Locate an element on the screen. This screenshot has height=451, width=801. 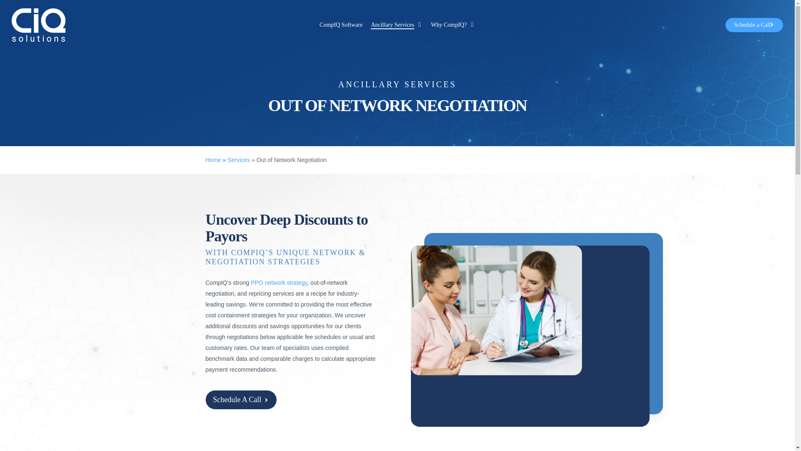
Schedule a Call is located at coordinates (754, 25).